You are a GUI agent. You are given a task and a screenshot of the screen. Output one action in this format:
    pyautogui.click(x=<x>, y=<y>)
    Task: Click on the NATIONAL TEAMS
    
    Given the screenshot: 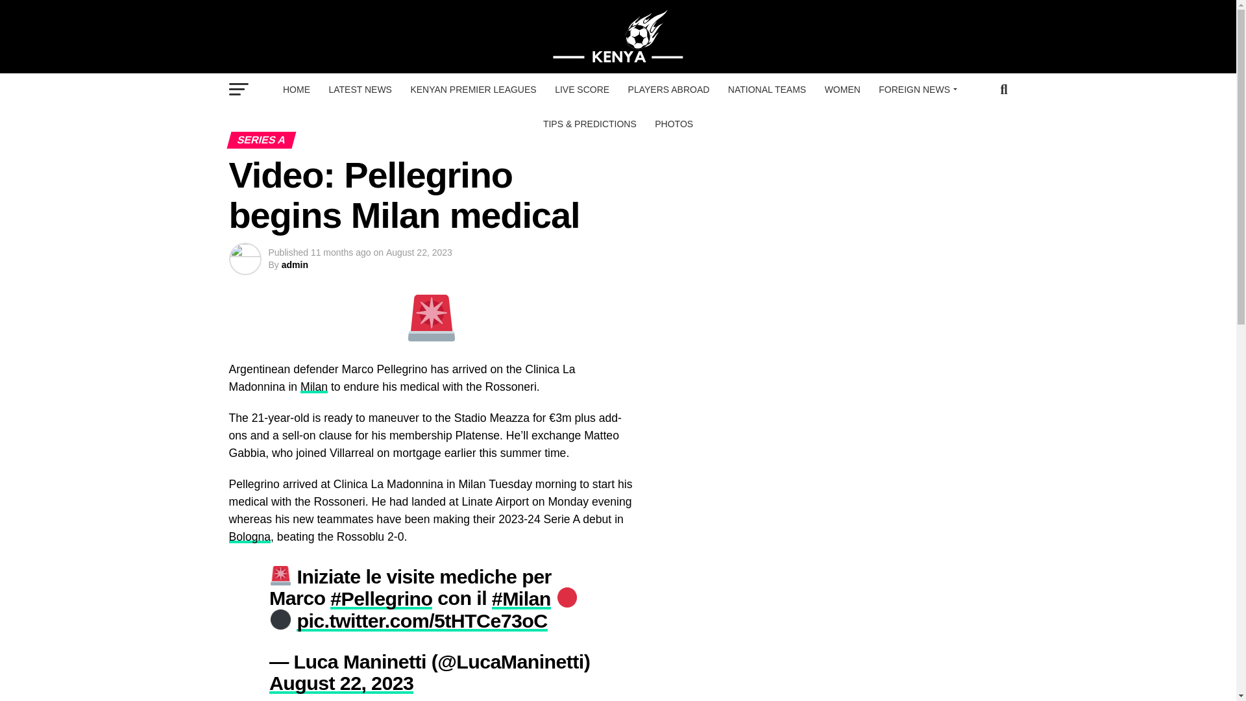 What is the action you would take?
    pyautogui.click(x=766, y=90)
    